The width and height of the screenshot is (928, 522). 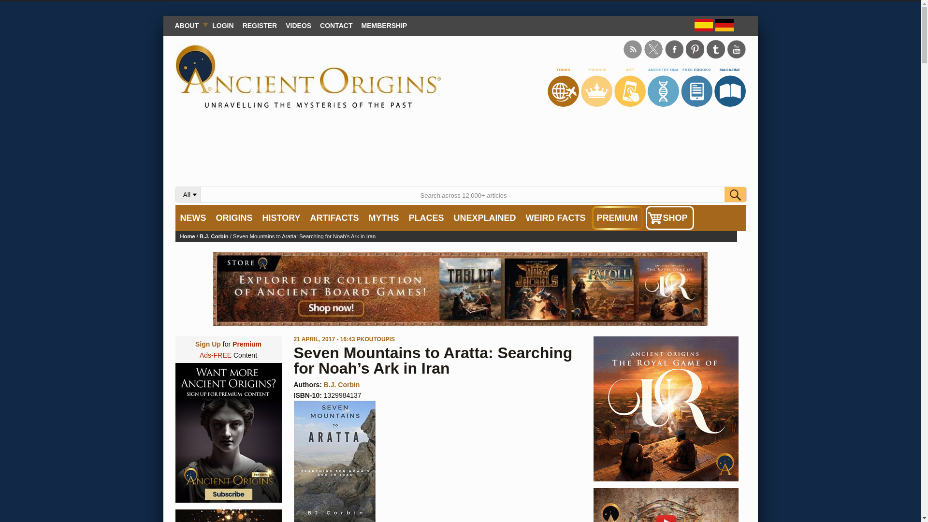 I want to click on Login, so click(x=222, y=25).